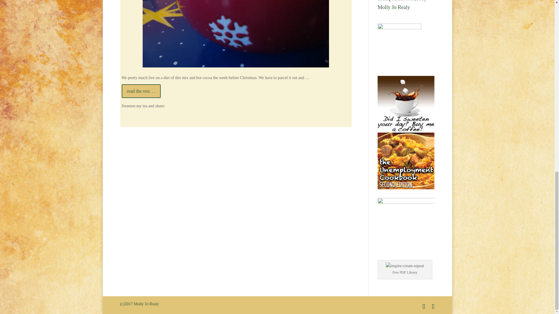 The image size is (559, 314). I want to click on Holiday Doo Dads, so click(236, 34).